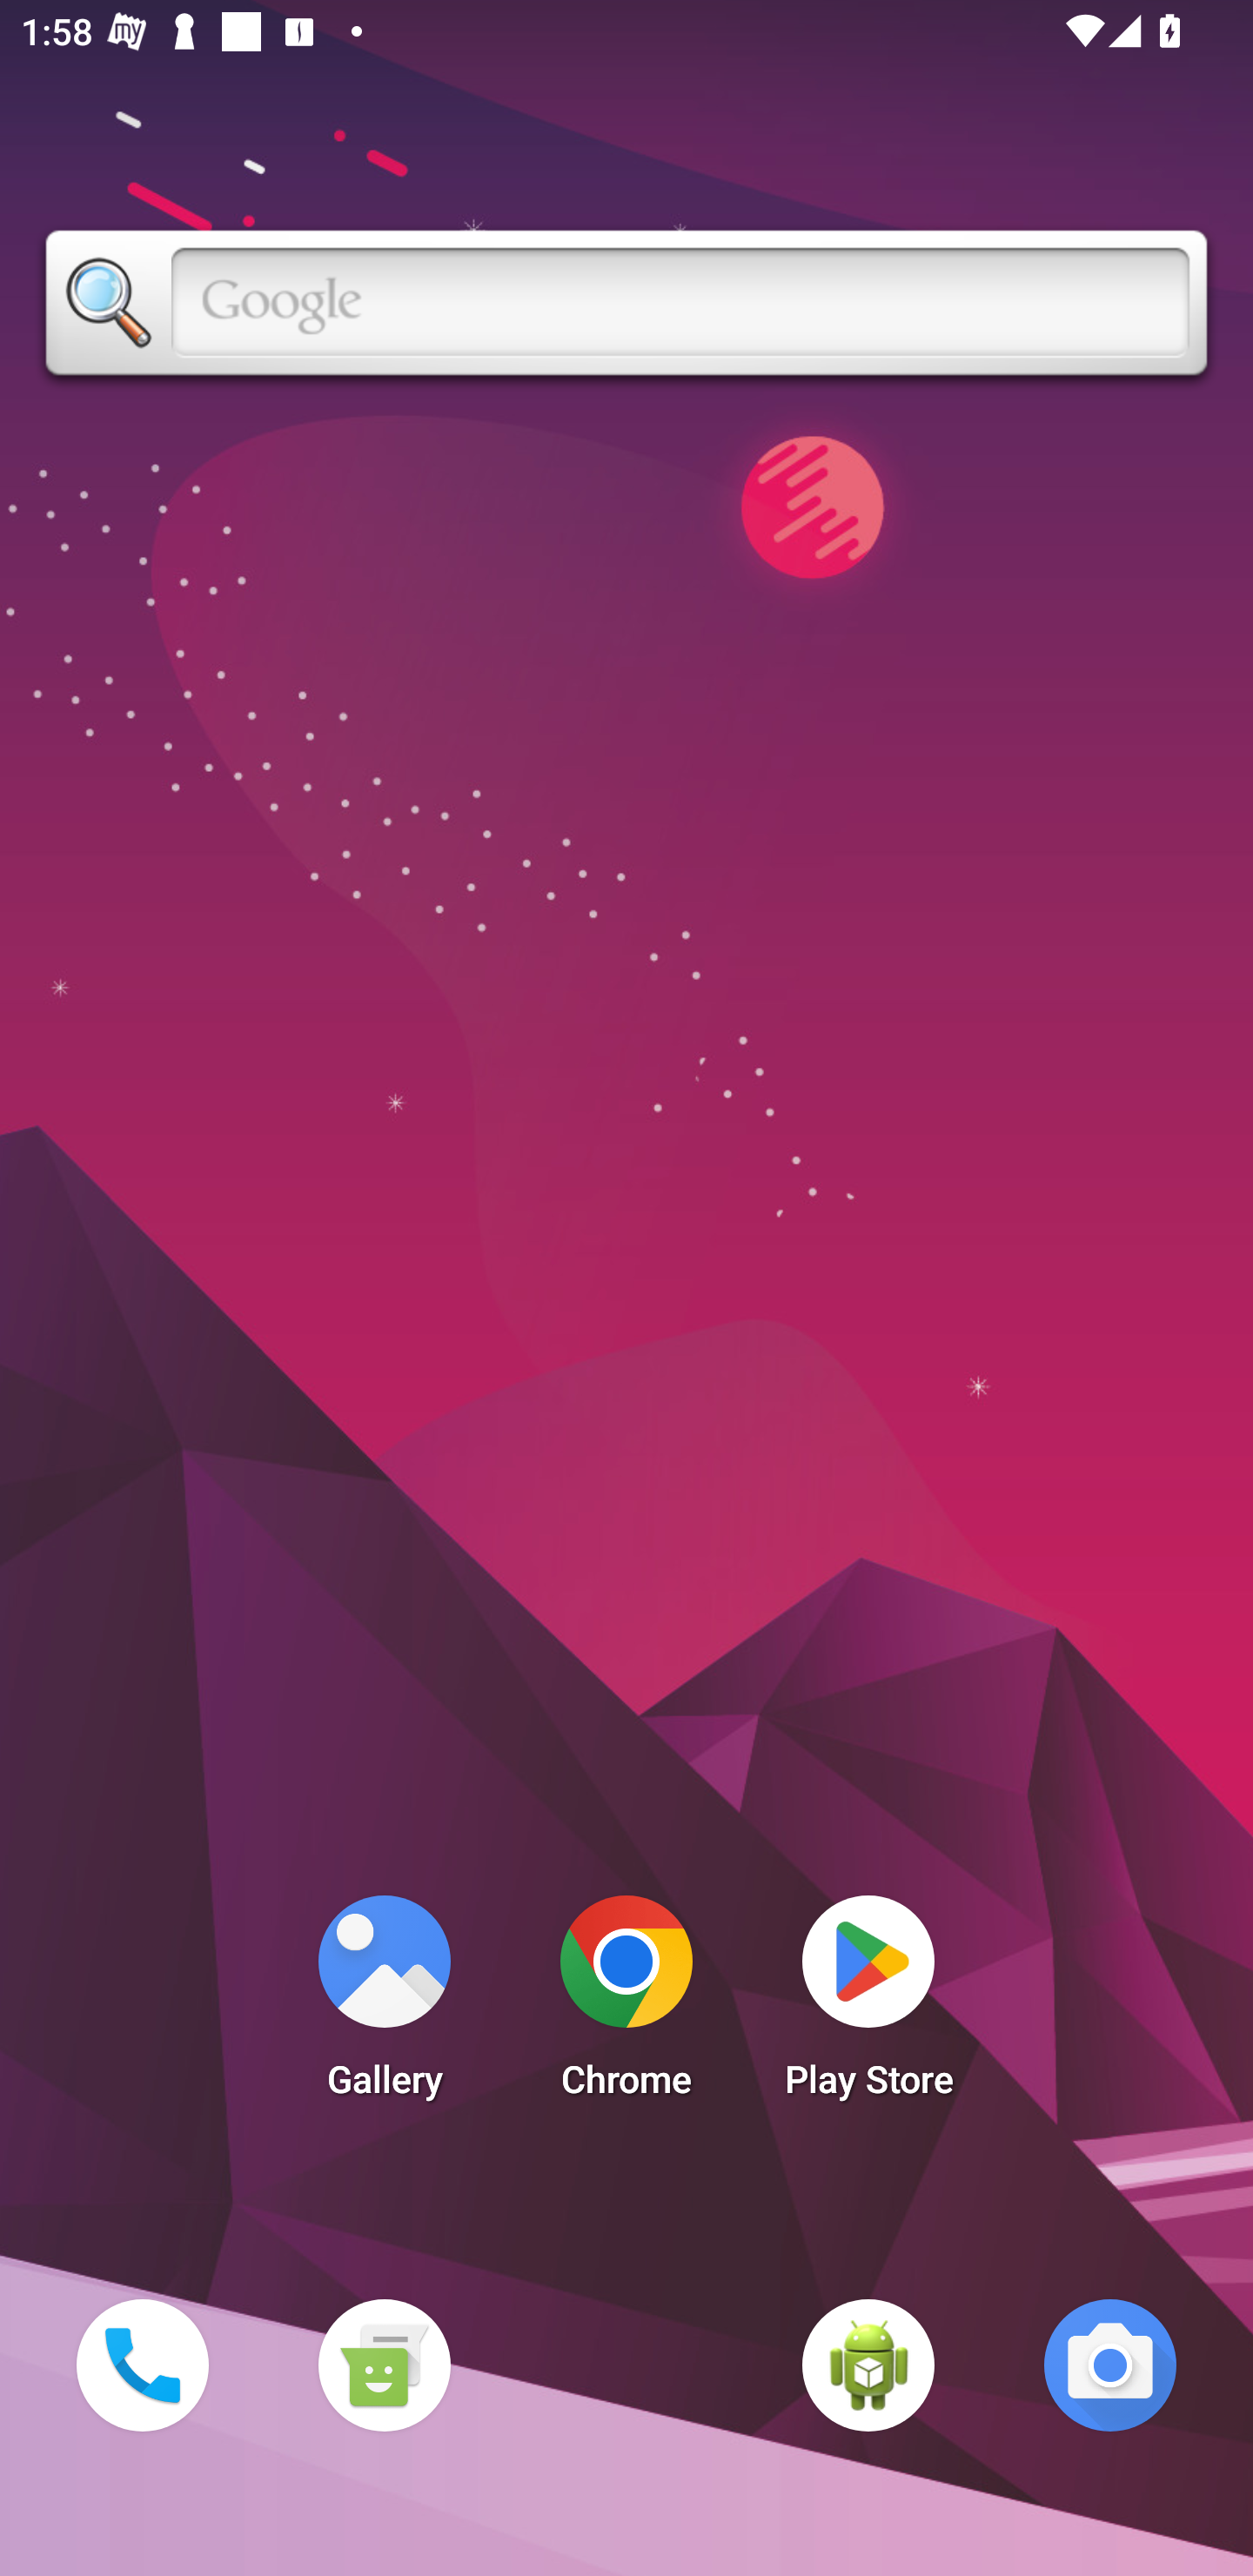 This screenshot has height=2576, width=1253. Describe the element at coordinates (868, 2365) in the screenshot. I see `WebView Browser Tester` at that location.